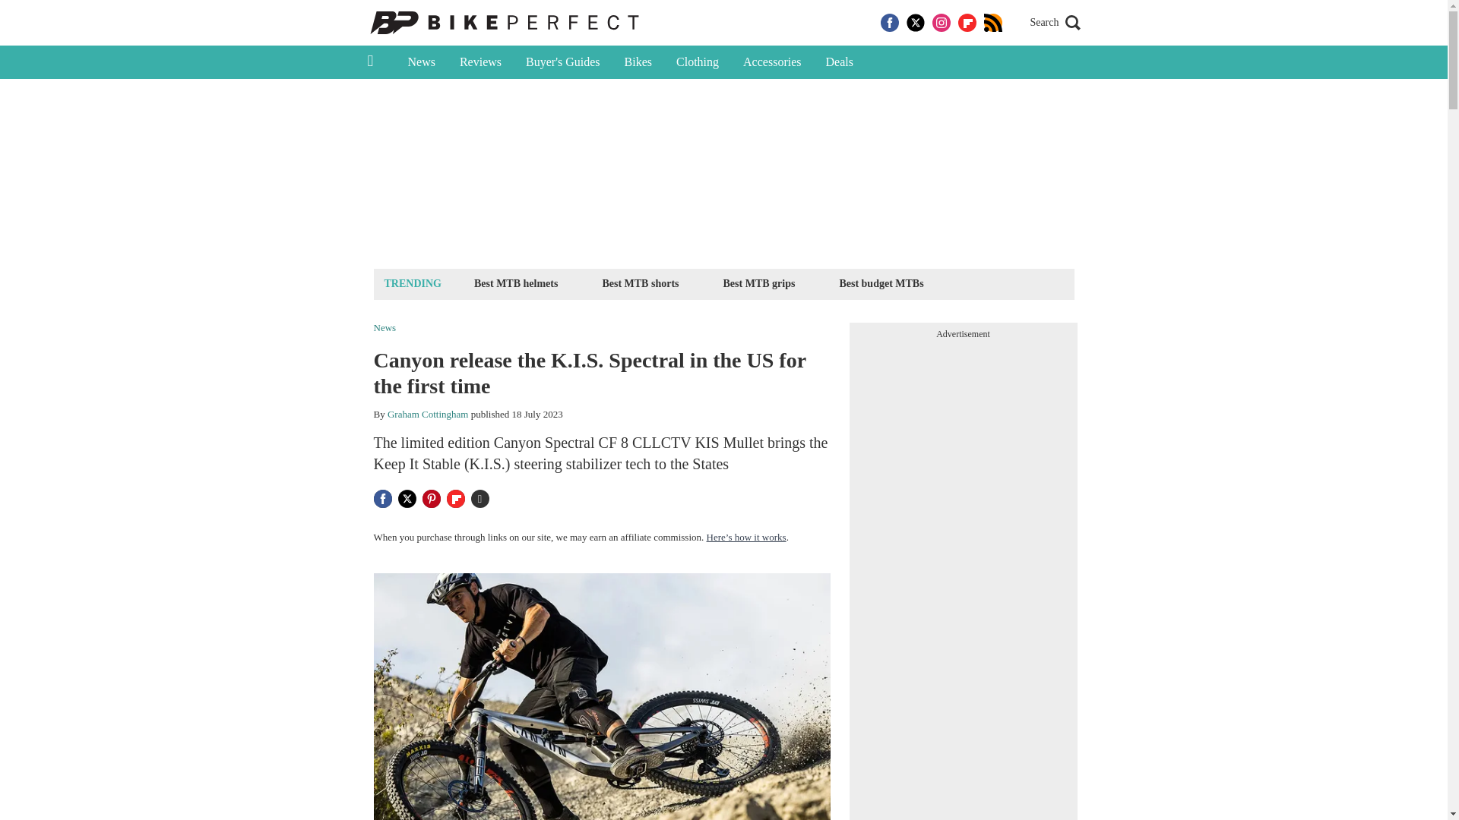 This screenshot has width=1459, height=820. What do you see at coordinates (839, 62) in the screenshot?
I see `Deals` at bounding box center [839, 62].